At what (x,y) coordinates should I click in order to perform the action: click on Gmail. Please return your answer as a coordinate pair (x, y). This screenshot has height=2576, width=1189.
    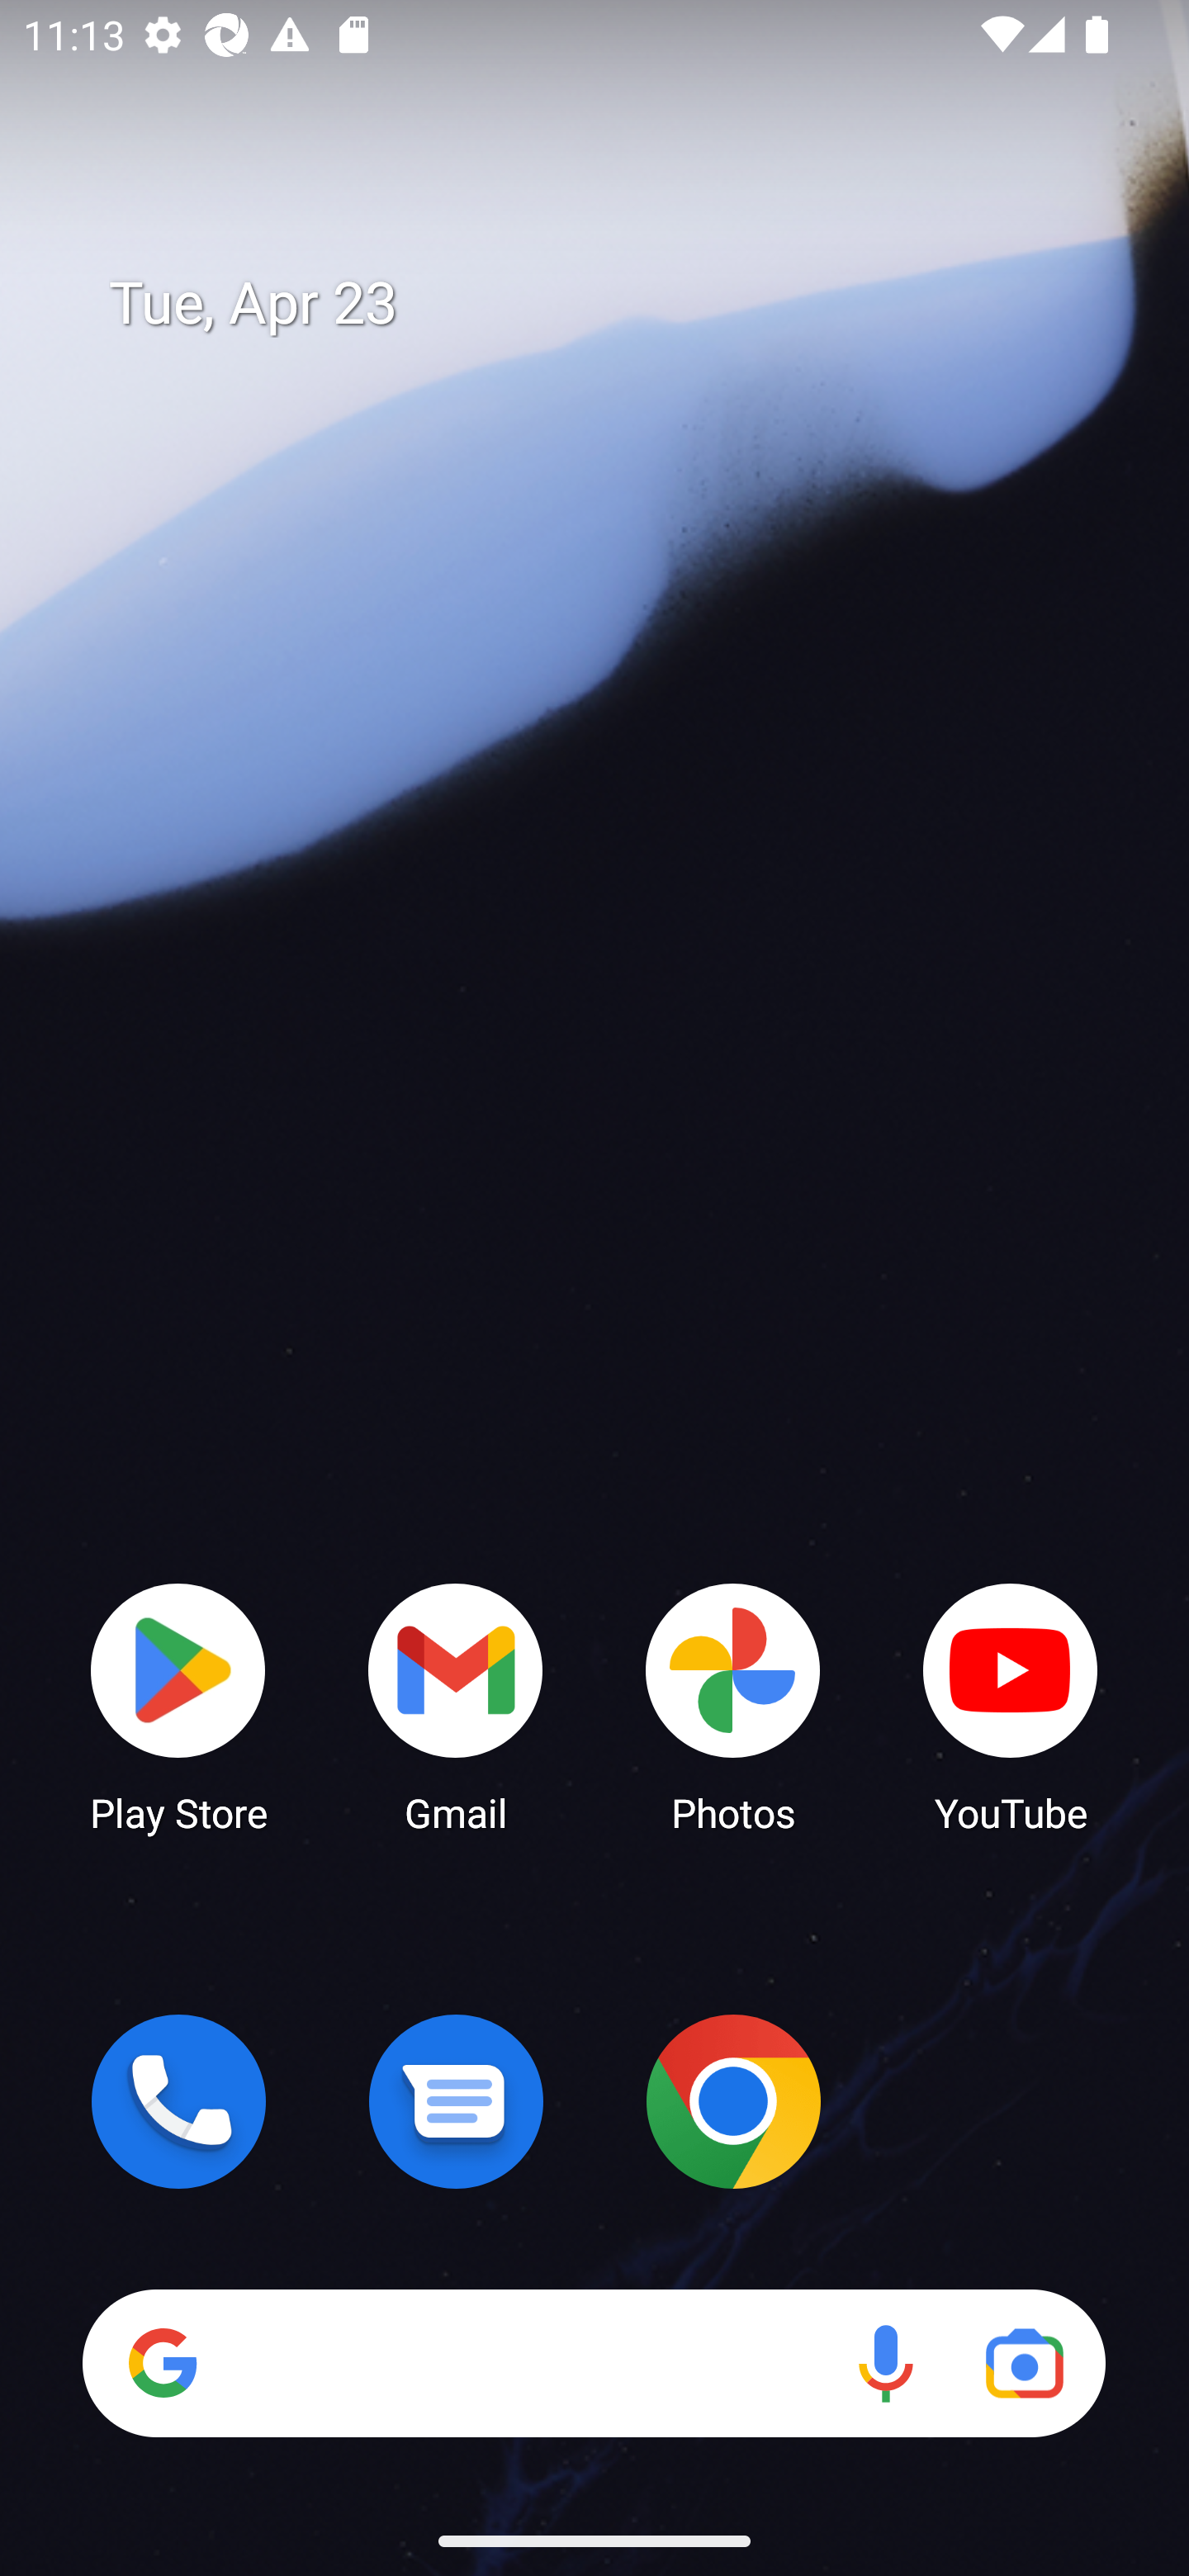
    Looking at the image, I should click on (456, 1706).